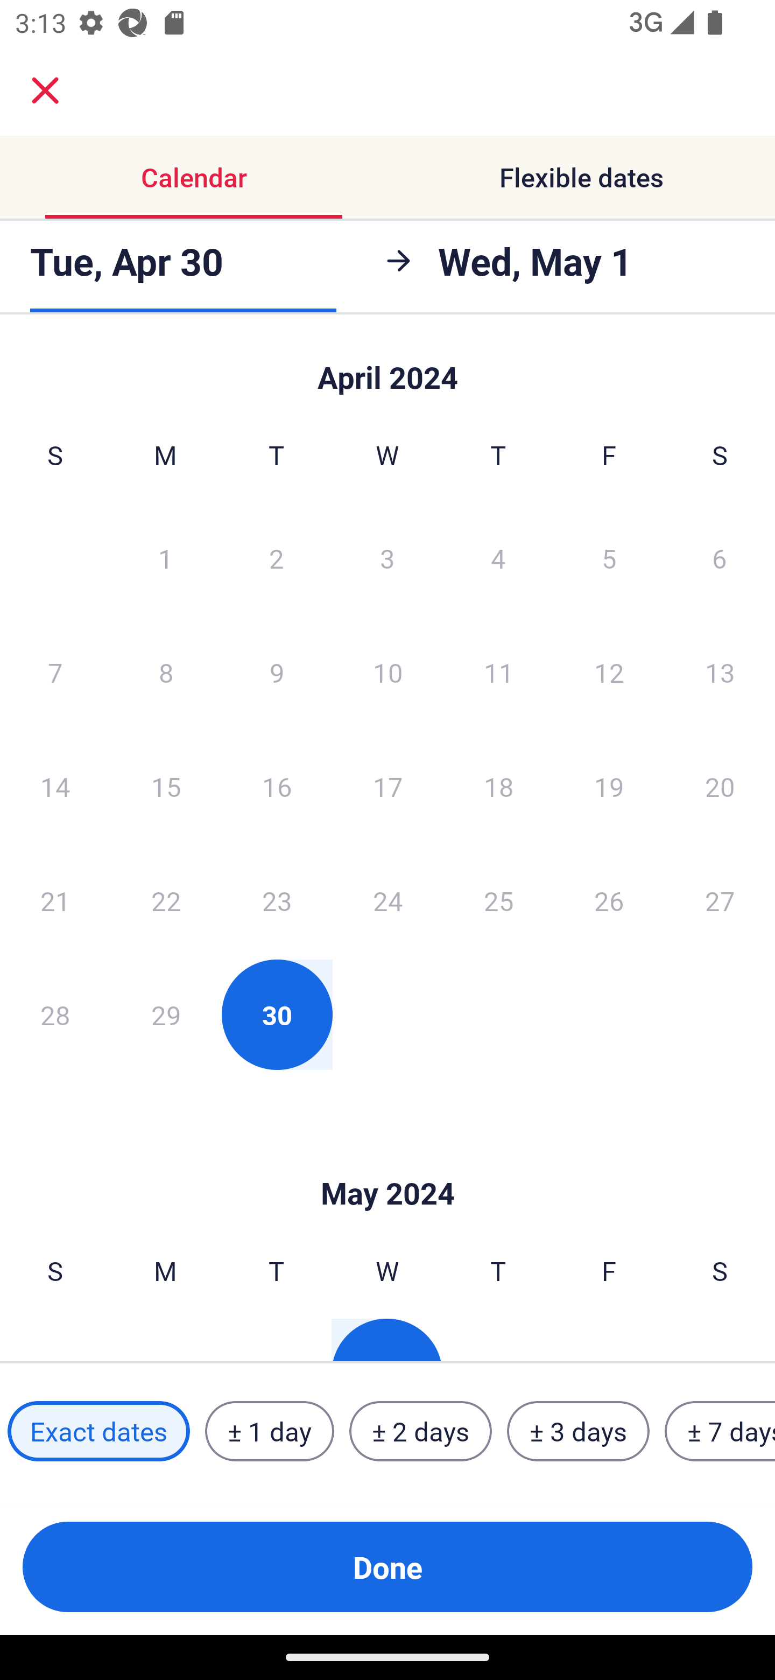 Image resolution: width=775 pixels, height=1680 pixels. What do you see at coordinates (387, 1567) in the screenshot?
I see `Done` at bounding box center [387, 1567].